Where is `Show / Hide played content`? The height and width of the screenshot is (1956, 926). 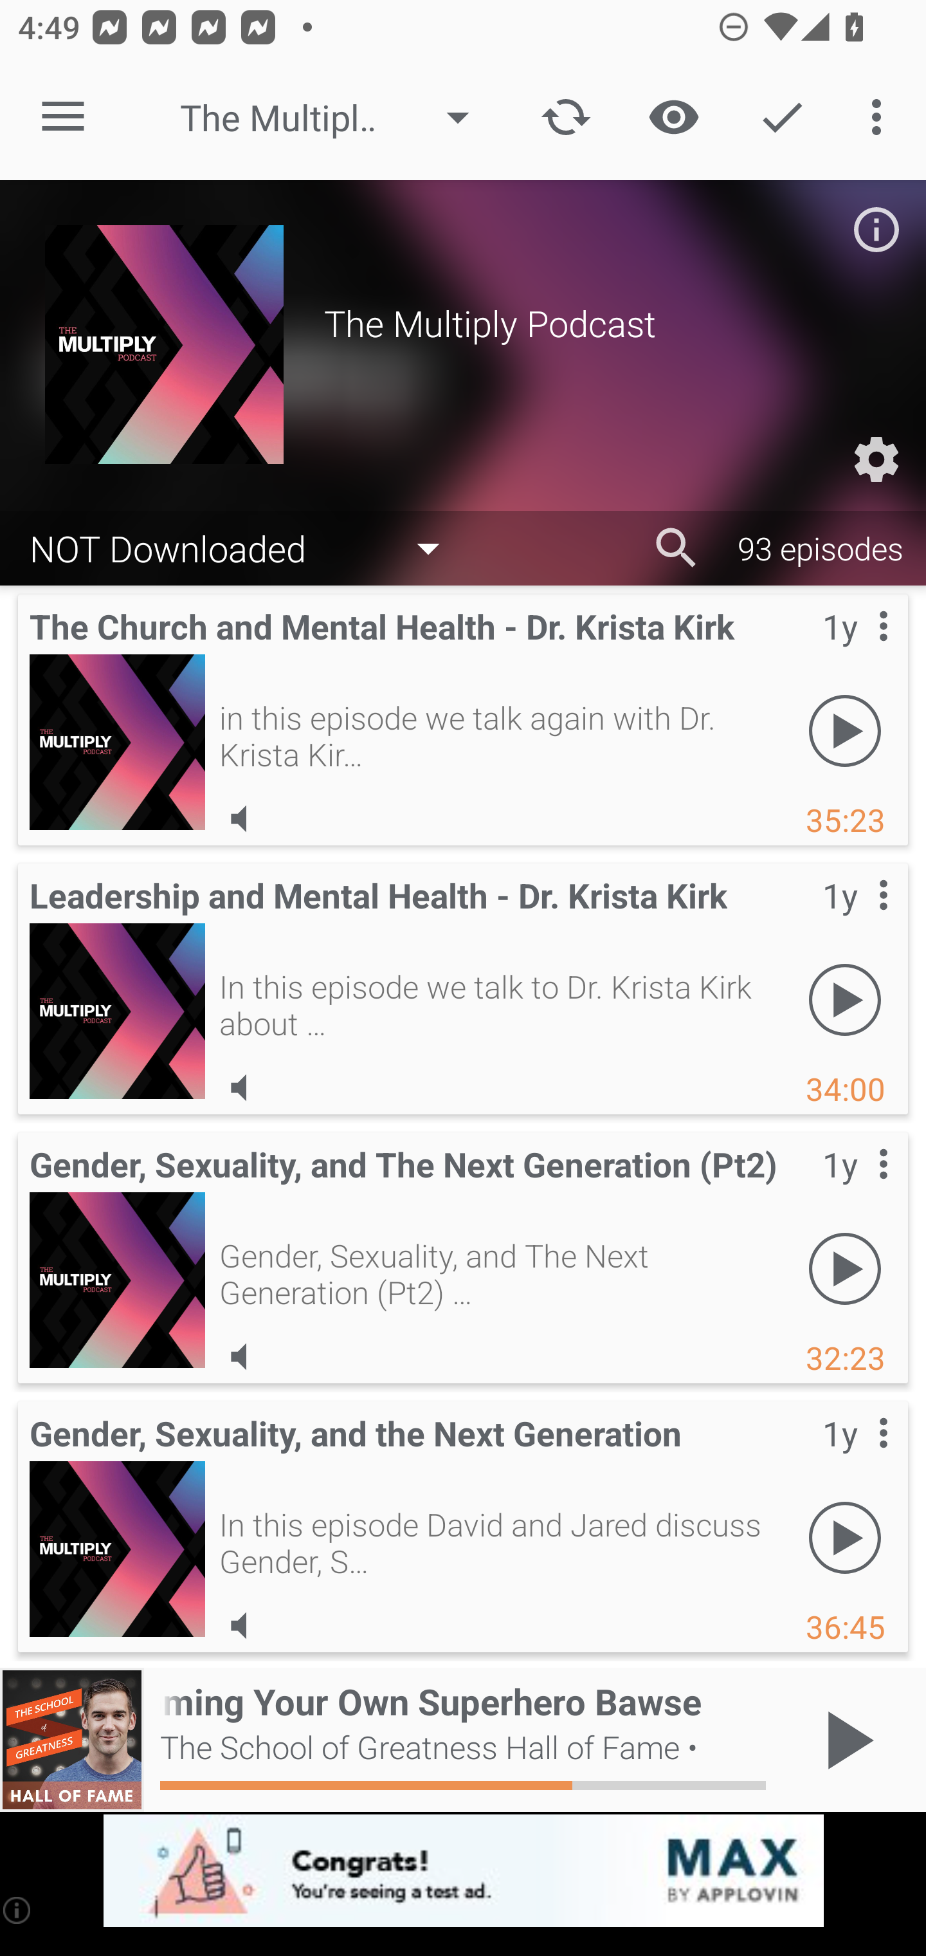 Show / Hide played content is located at coordinates (673, 117).